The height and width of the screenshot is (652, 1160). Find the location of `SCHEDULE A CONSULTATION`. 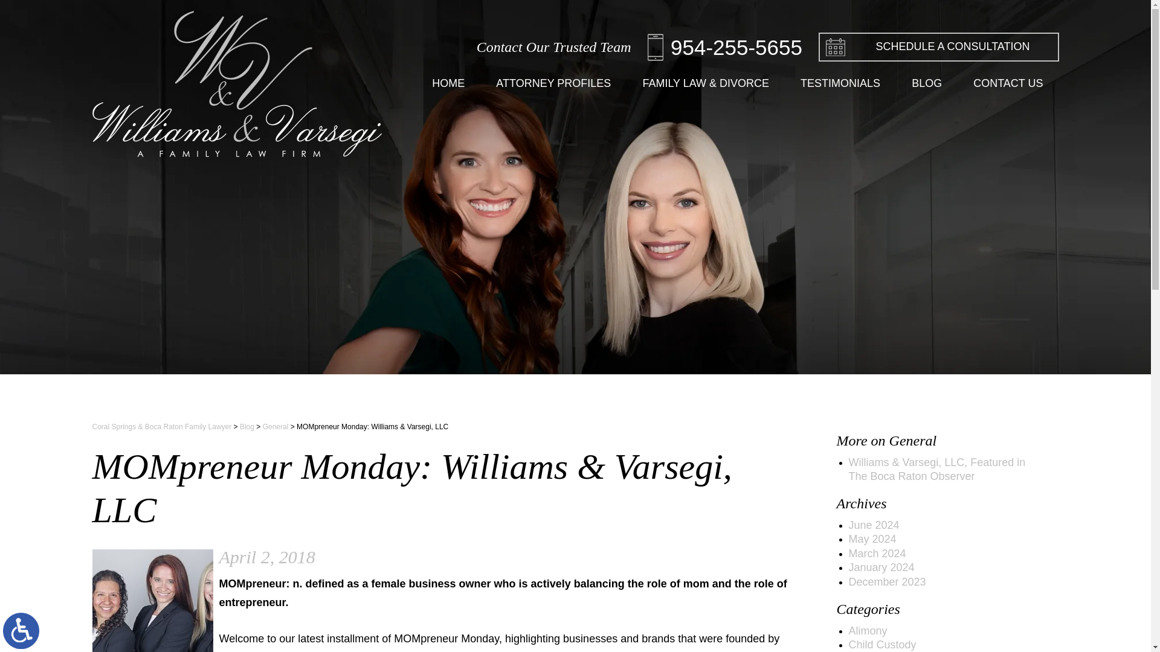

SCHEDULE A CONSULTATION is located at coordinates (938, 47).